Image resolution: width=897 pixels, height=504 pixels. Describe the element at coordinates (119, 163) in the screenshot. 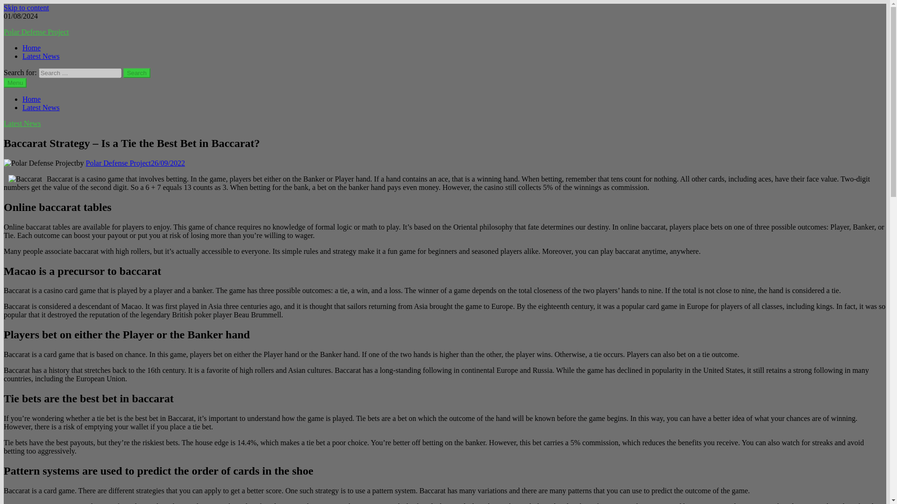

I see `Polar Defense Project` at that location.